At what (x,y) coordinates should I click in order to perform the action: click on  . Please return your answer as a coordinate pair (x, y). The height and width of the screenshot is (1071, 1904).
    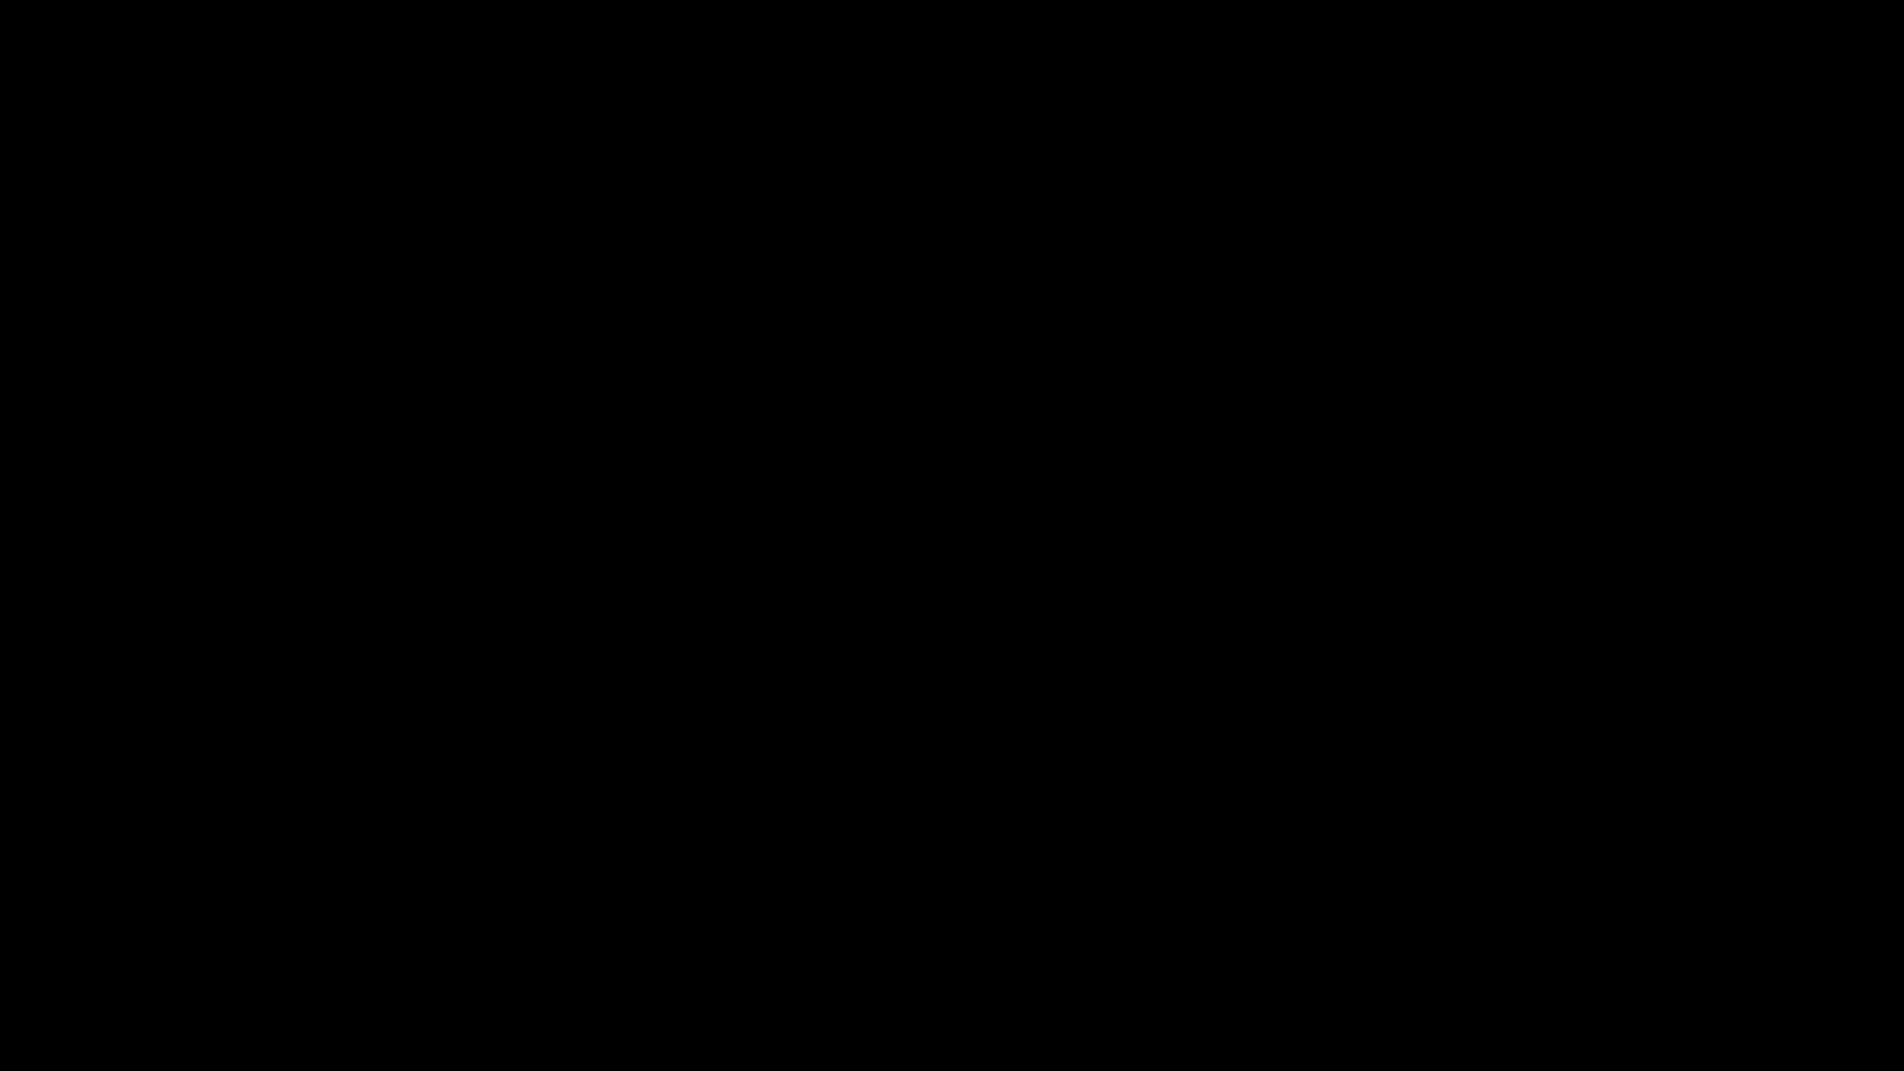
    Looking at the image, I should click on (2, 8).